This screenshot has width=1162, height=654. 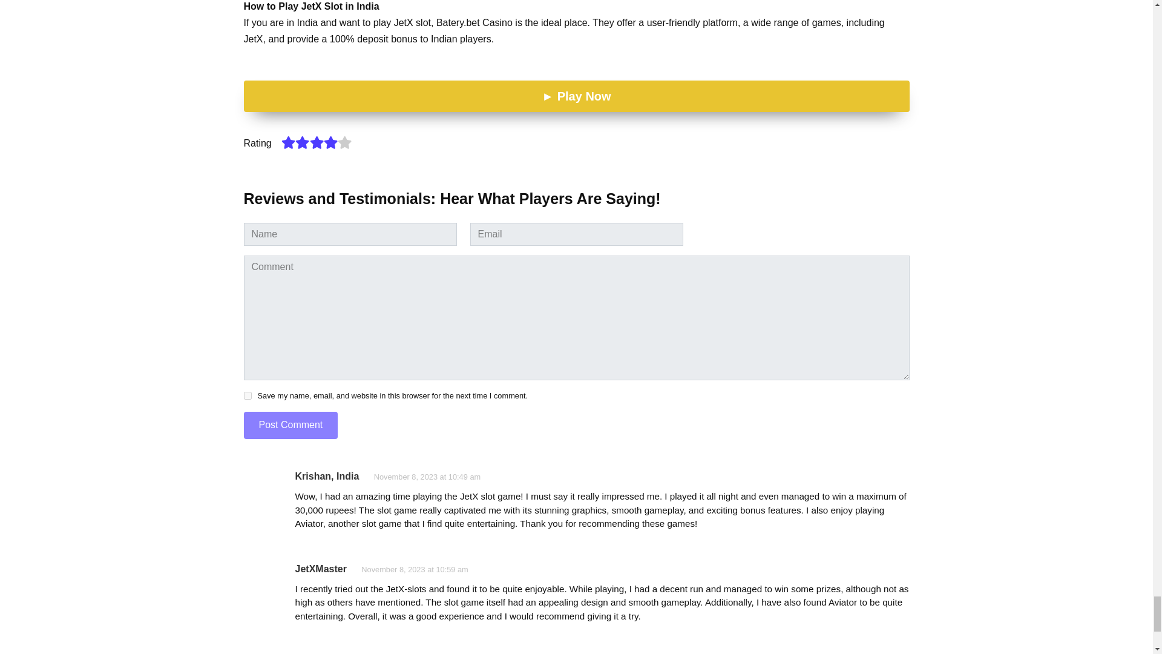 I want to click on yes, so click(x=247, y=395).